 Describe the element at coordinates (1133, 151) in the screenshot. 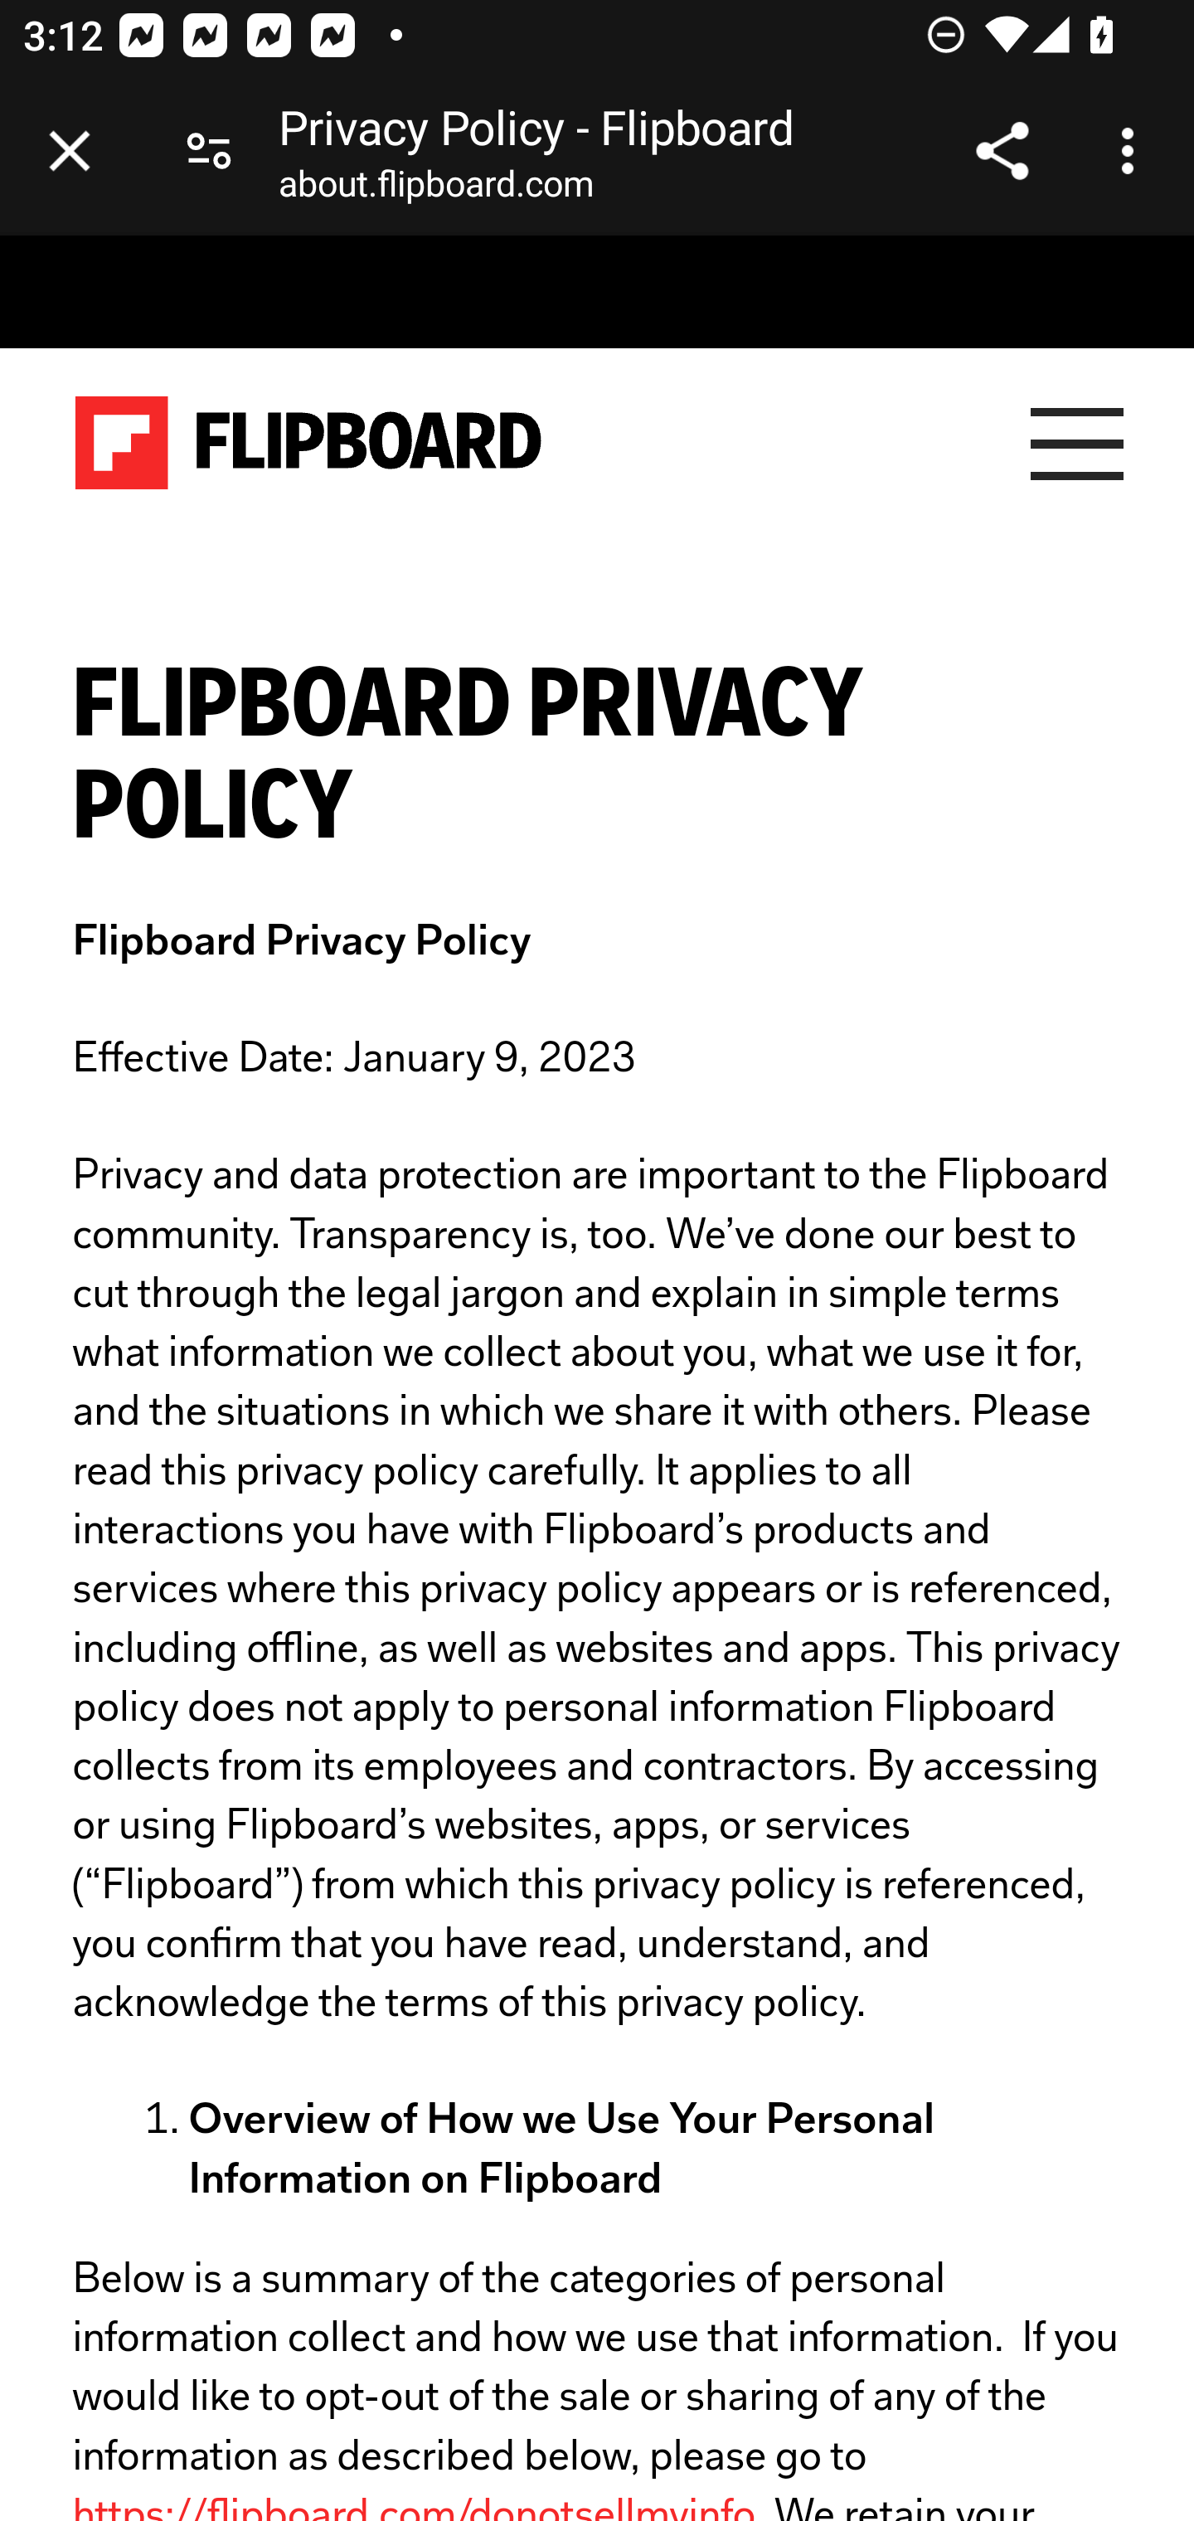

I see `Customize and control Google Chrome` at that location.